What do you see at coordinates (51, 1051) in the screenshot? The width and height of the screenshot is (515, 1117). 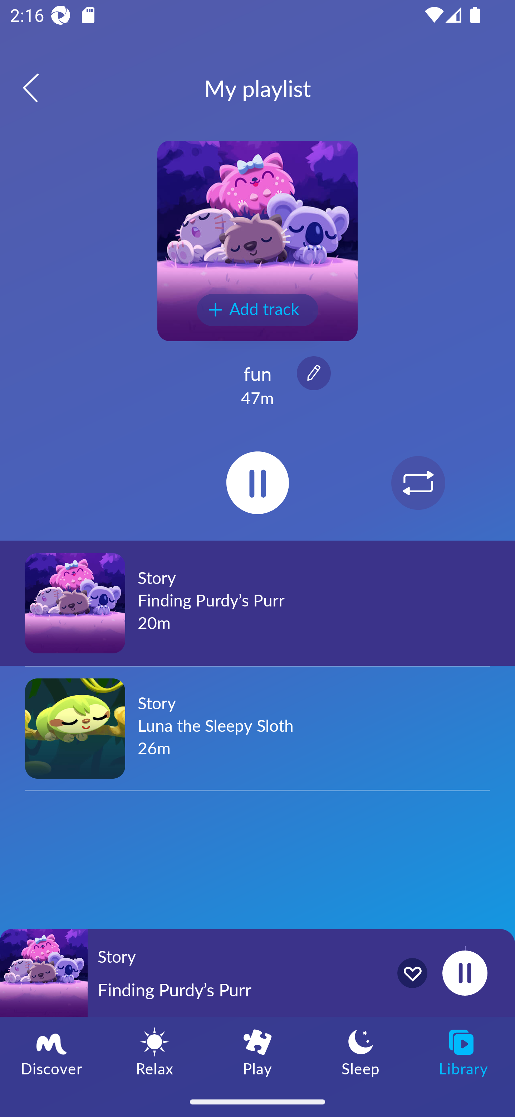 I see `Discover` at bounding box center [51, 1051].